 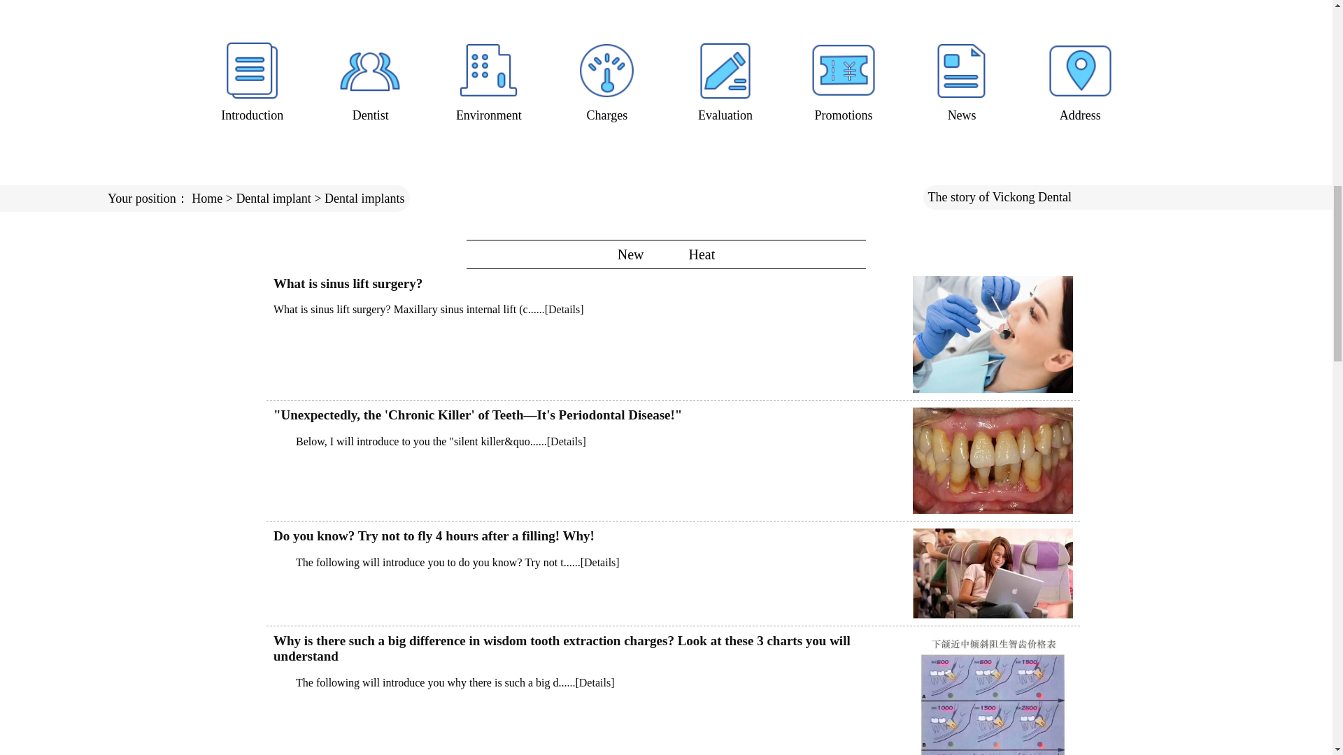 I want to click on Address, so click(x=1080, y=80).